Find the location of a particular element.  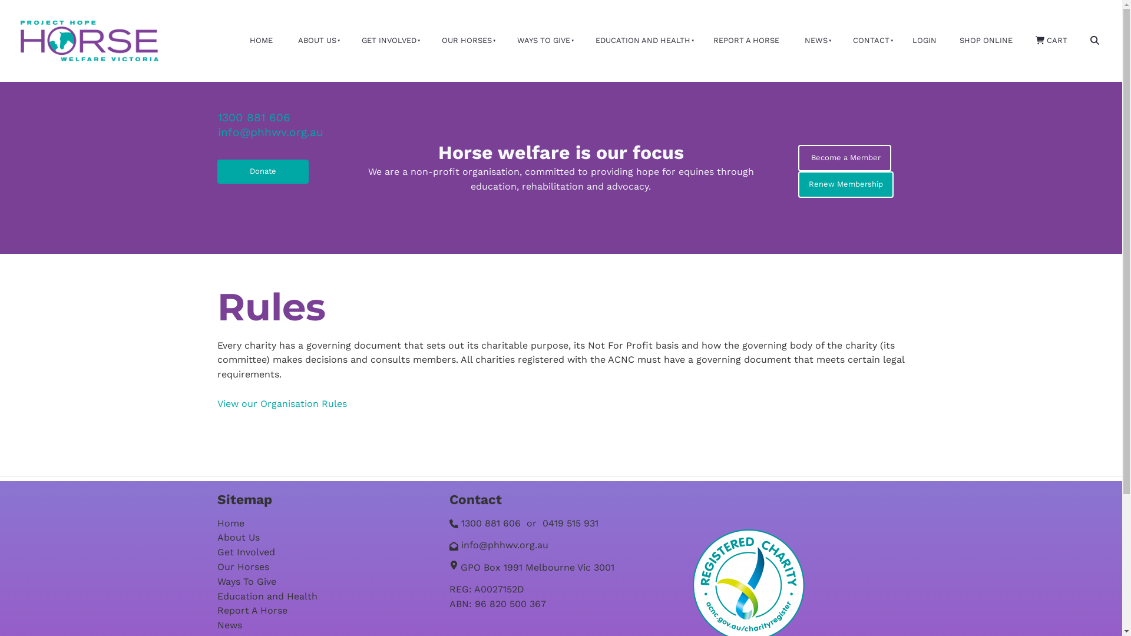

Become a Member is located at coordinates (845, 158).